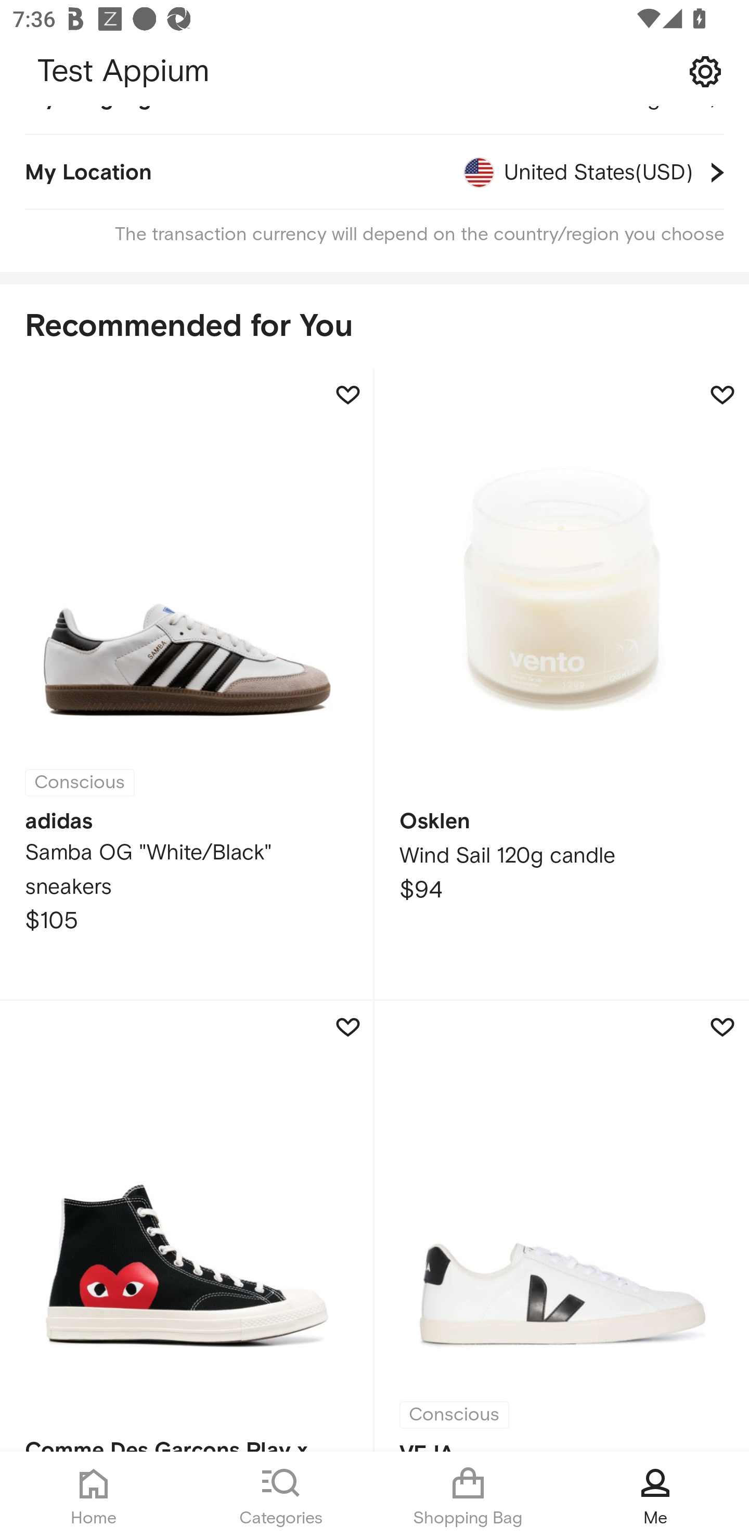  Describe the element at coordinates (281, 1495) in the screenshot. I see `Categories` at that location.